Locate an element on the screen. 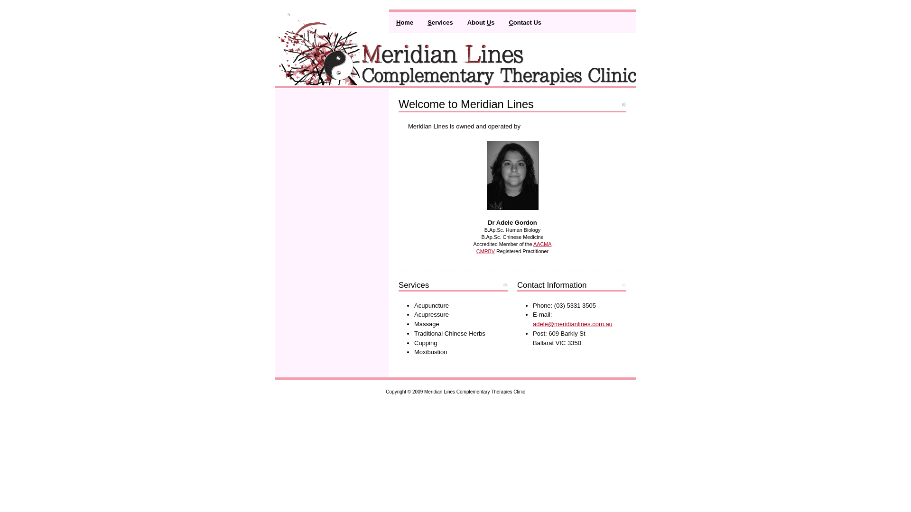  About Us is located at coordinates (481, 21).